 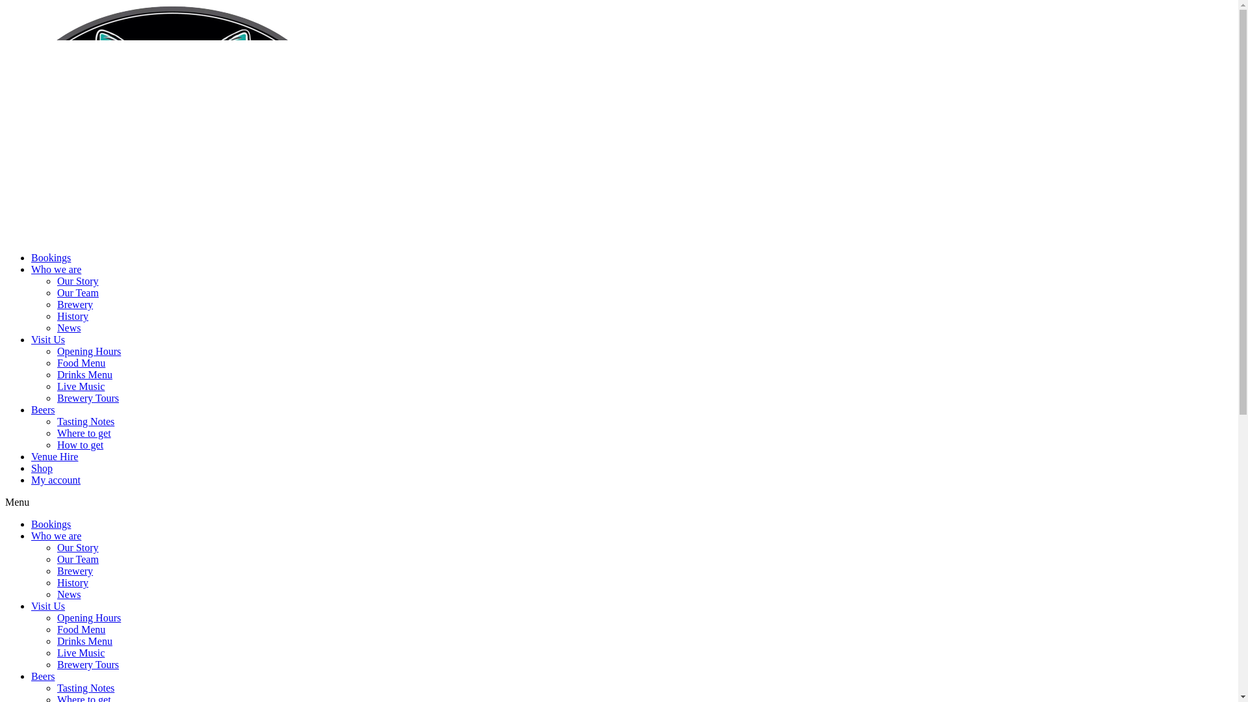 What do you see at coordinates (81, 653) in the screenshot?
I see `Live Music` at bounding box center [81, 653].